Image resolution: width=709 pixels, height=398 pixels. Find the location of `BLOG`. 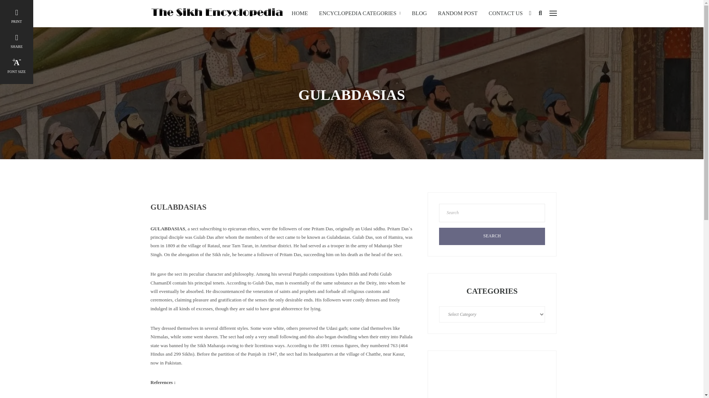

BLOG is located at coordinates (419, 13).